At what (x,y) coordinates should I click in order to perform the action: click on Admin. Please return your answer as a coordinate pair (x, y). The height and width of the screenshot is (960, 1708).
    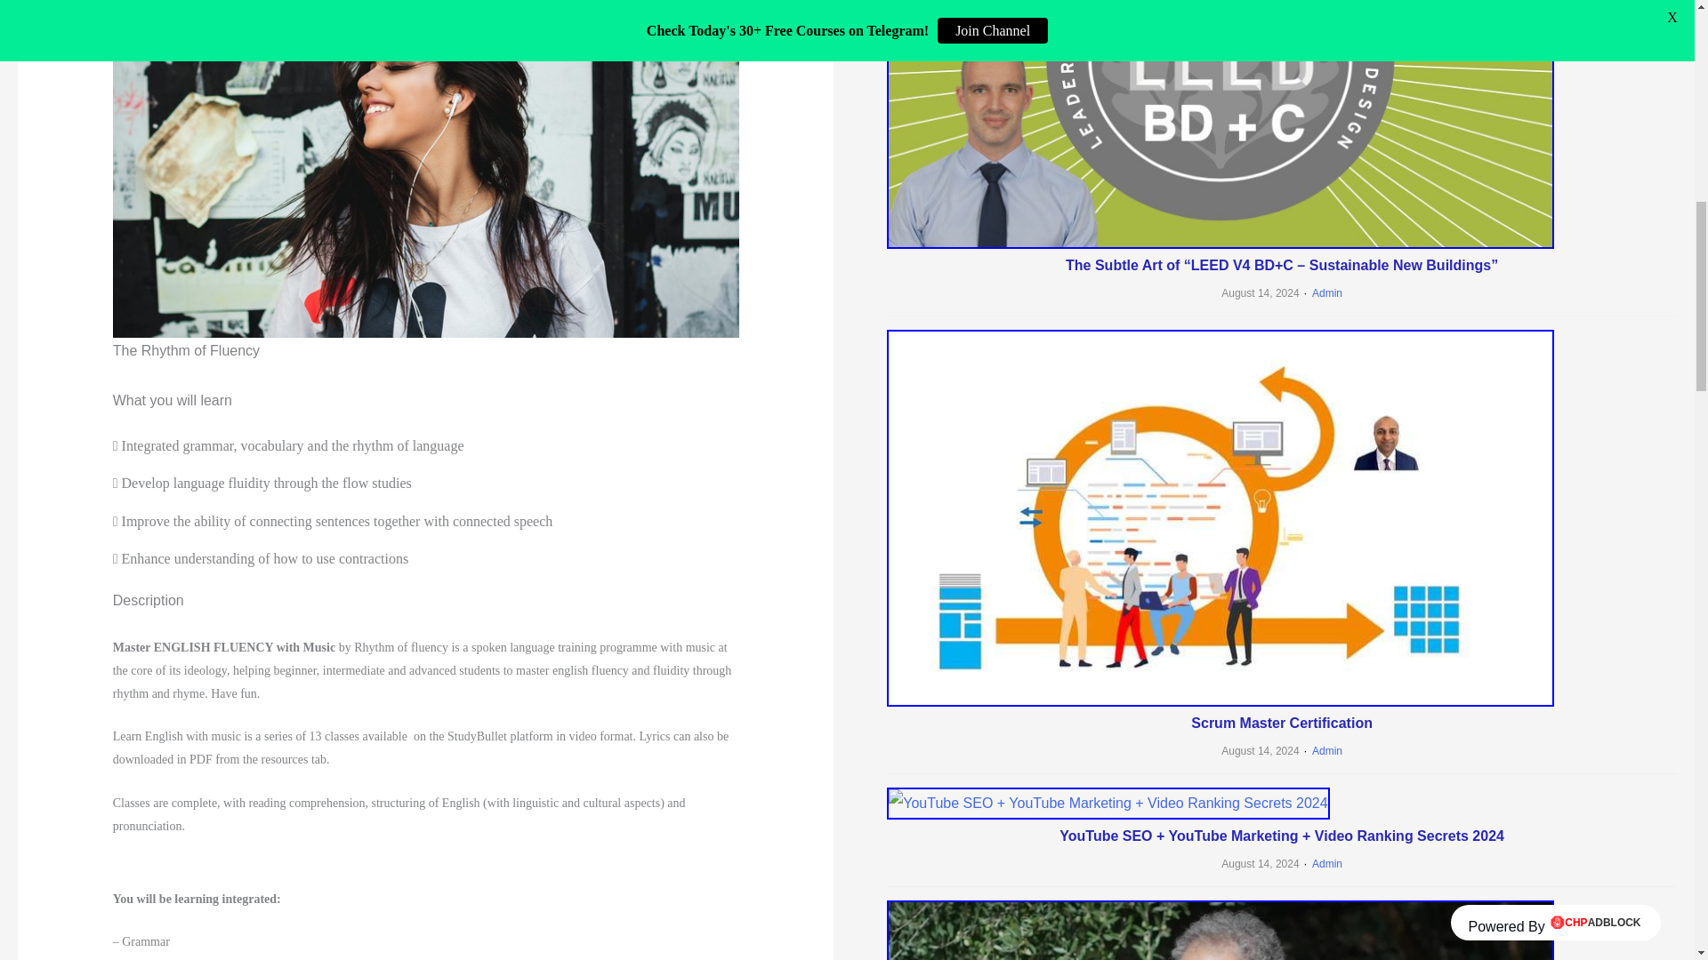
    Looking at the image, I should click on (1321, 292).